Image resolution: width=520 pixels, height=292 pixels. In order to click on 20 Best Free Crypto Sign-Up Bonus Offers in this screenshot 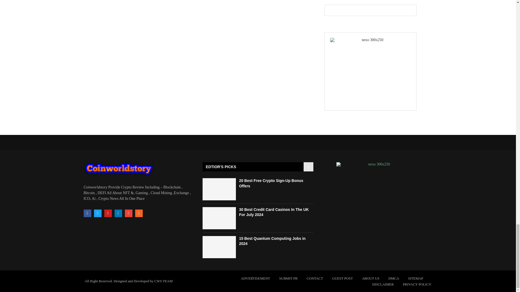, I will do `click(219, 189)`.